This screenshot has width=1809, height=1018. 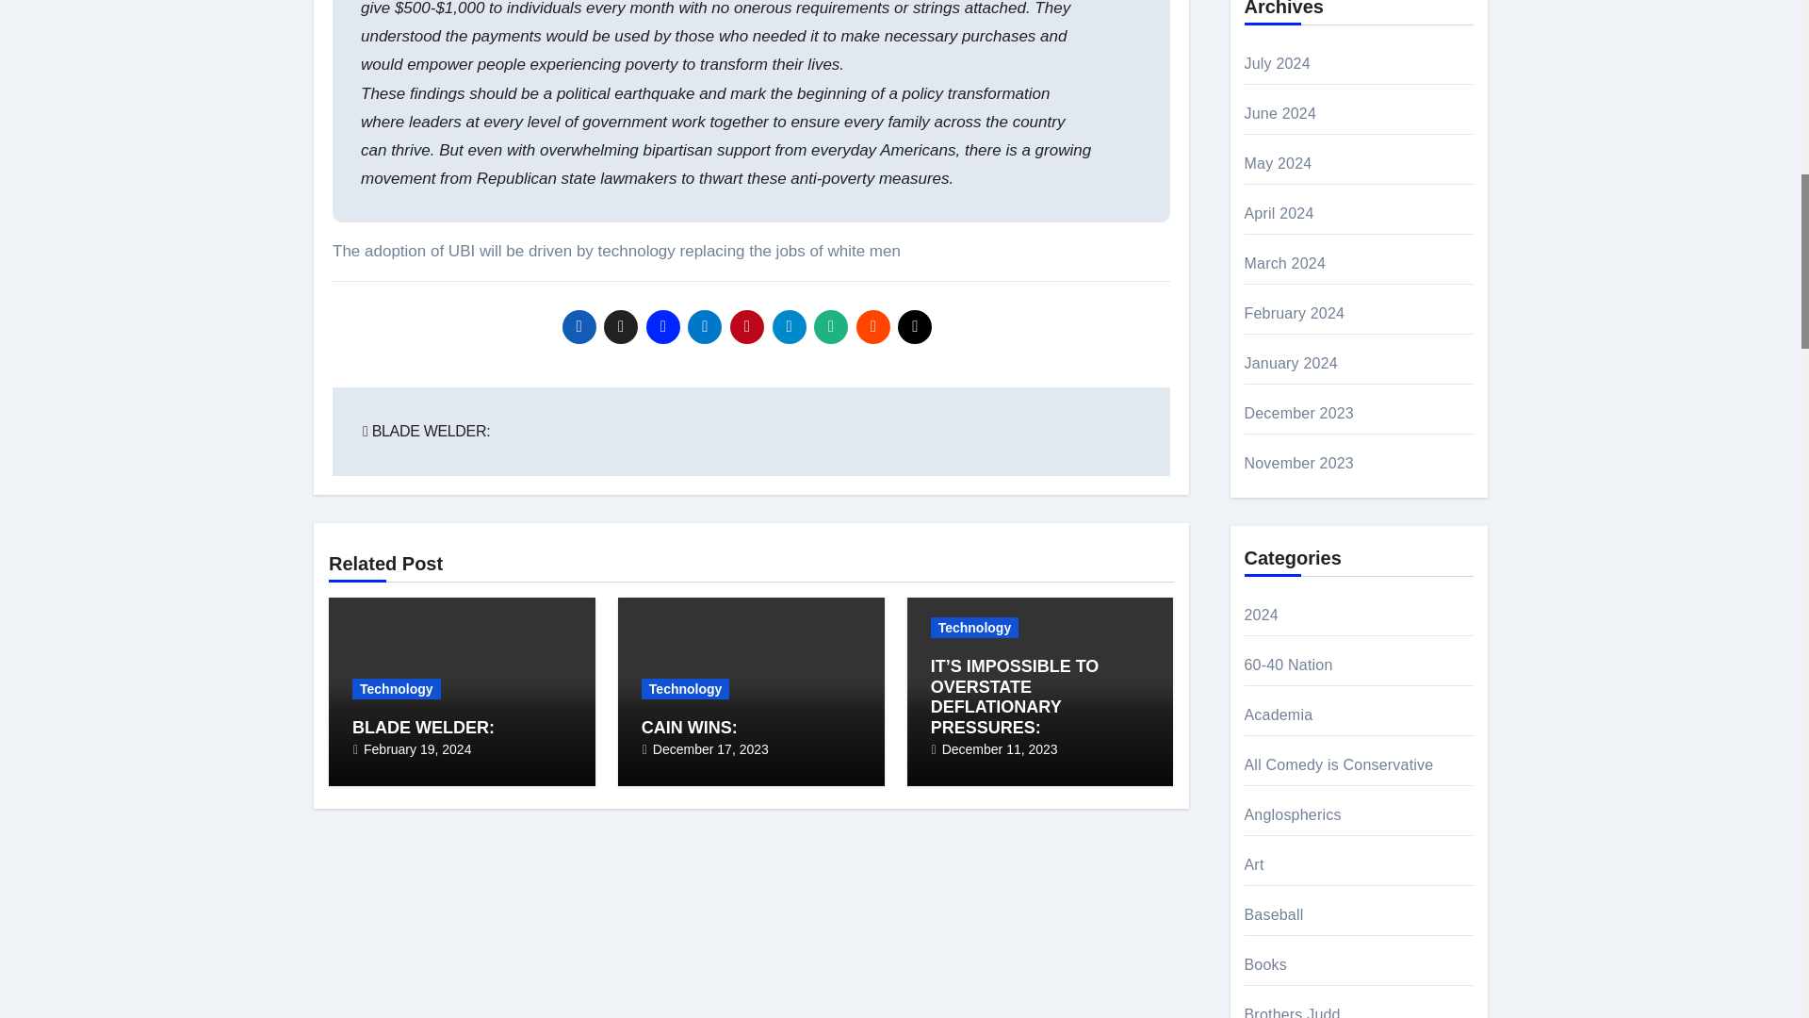 What do you see at coordinates (423, 728) in the screenshot?
I see `BLADE WELDER:` at bounding box center [423, 728].